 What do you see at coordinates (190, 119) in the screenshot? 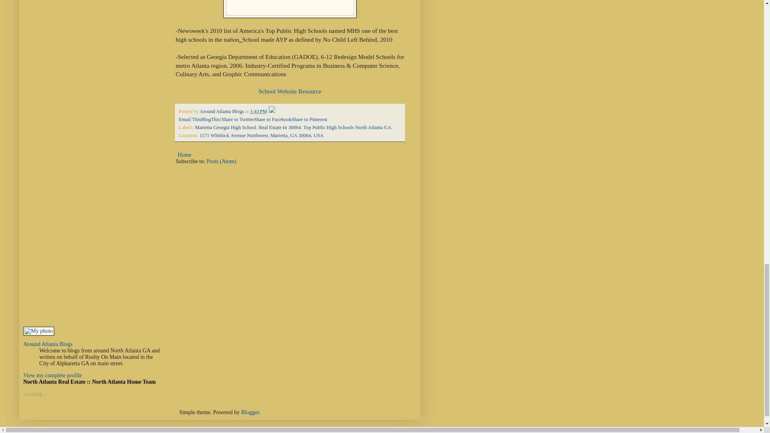
I see `Email This` at bounding box center [190, 119].